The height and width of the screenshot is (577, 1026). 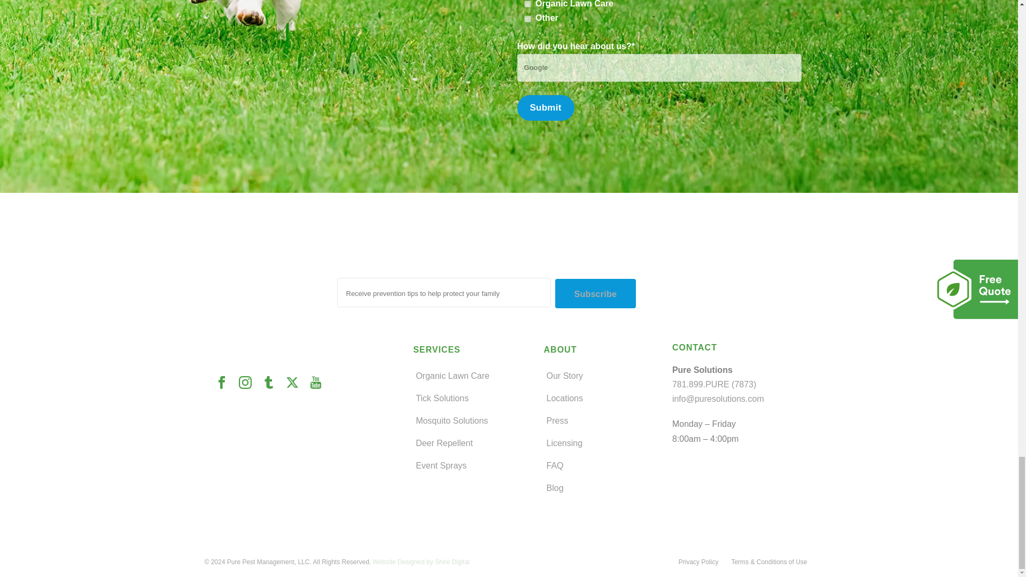 What do you see at coordinates (528, 4) in the screenshot?
I see `Organic Lawn Care` at bounding box center [528, 4].